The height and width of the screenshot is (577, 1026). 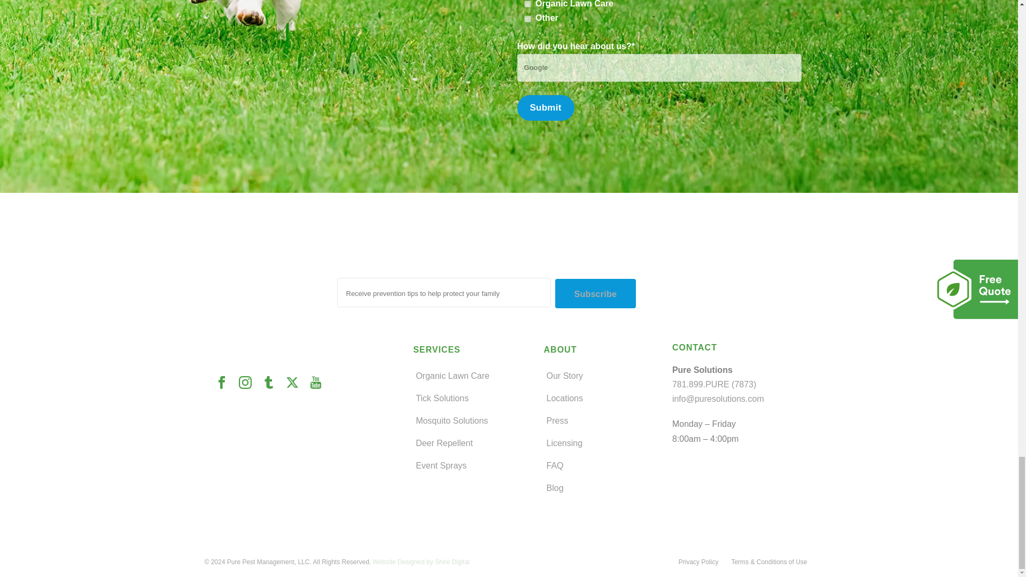 What do you see at coordinates (528, 4) in the screenshot?
I see `Organic Lawn Care` at bounding box center [528, 4].